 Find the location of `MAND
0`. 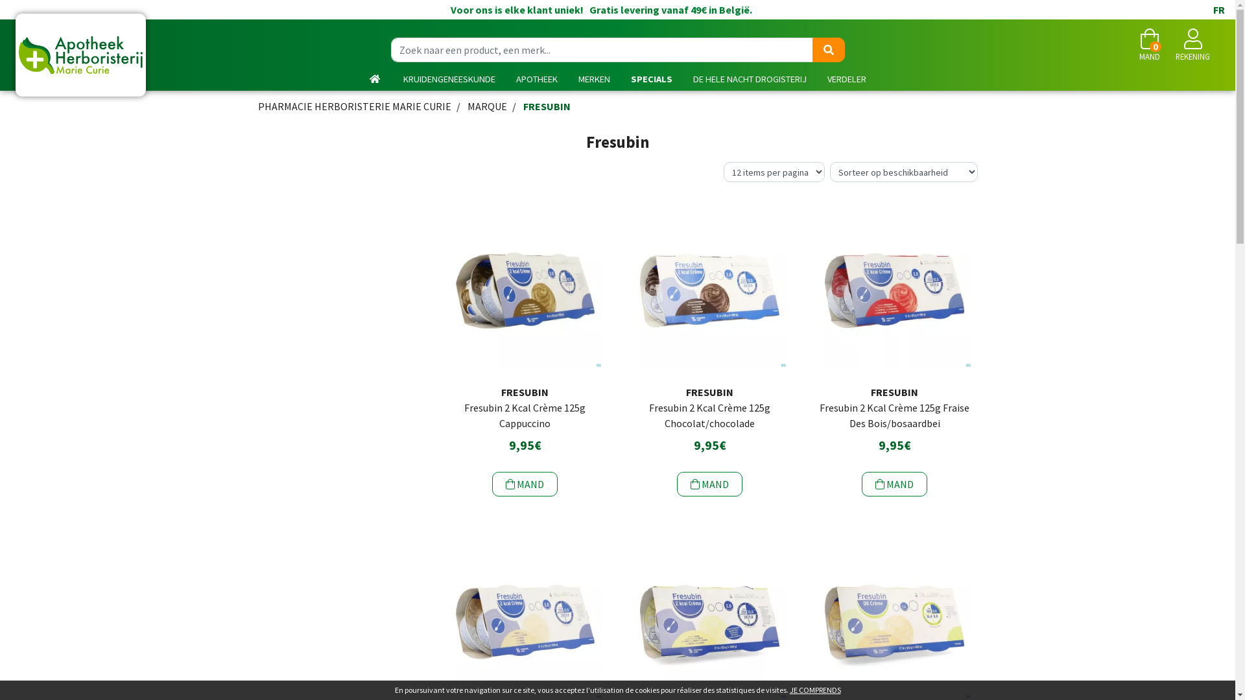

MAND
0 is located at coordinates (1150, 45).